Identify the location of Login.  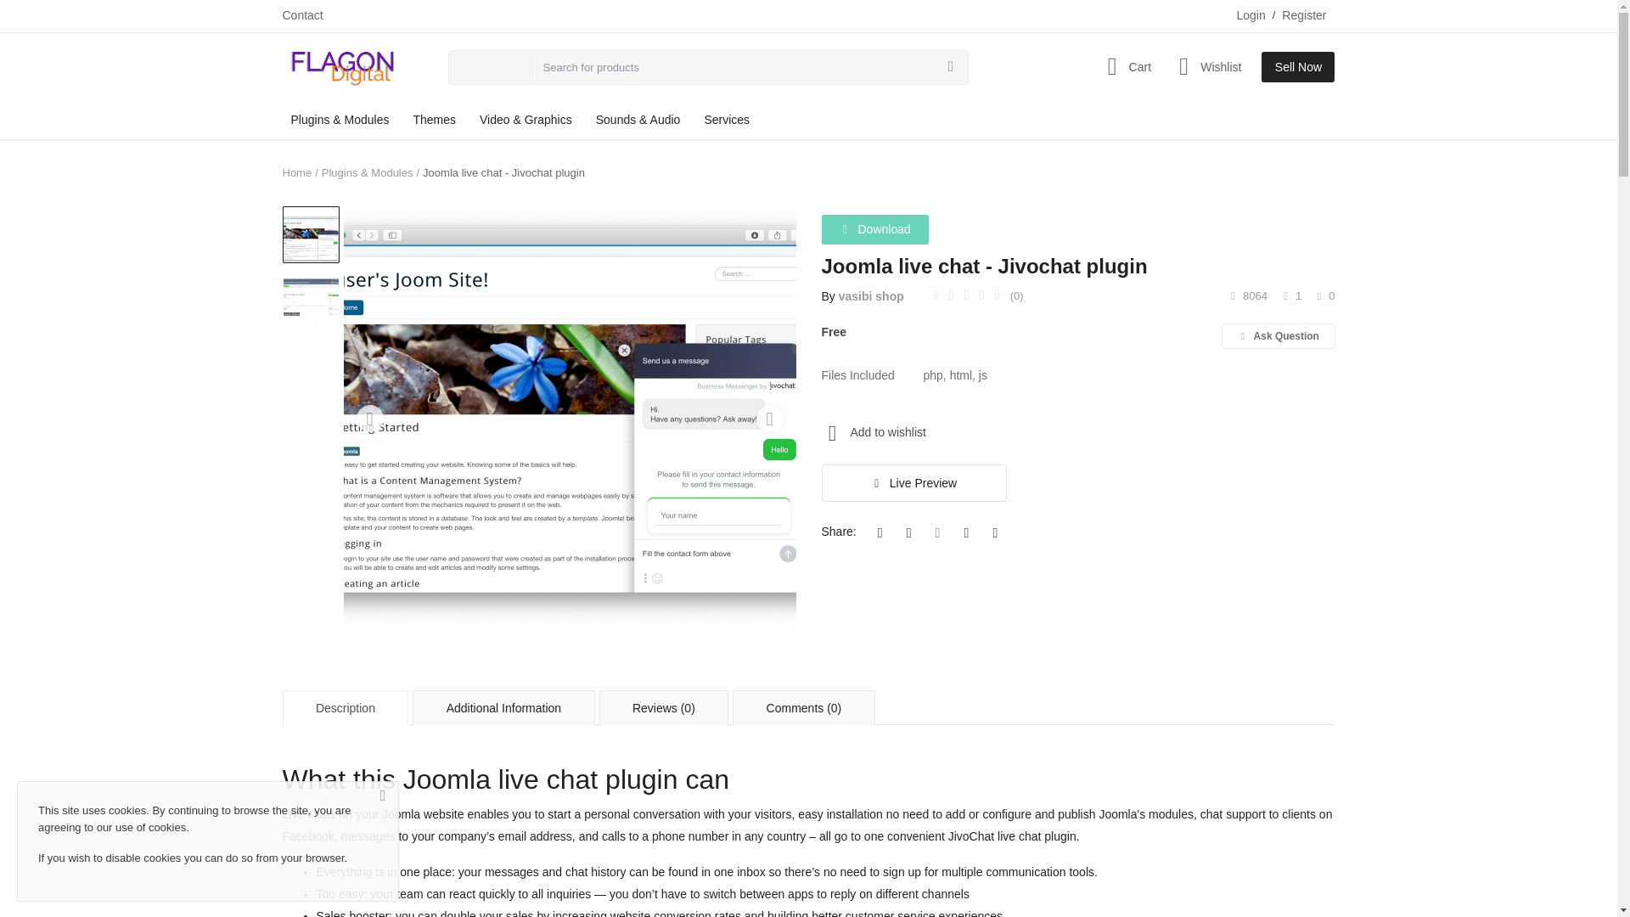
(1250, 15).